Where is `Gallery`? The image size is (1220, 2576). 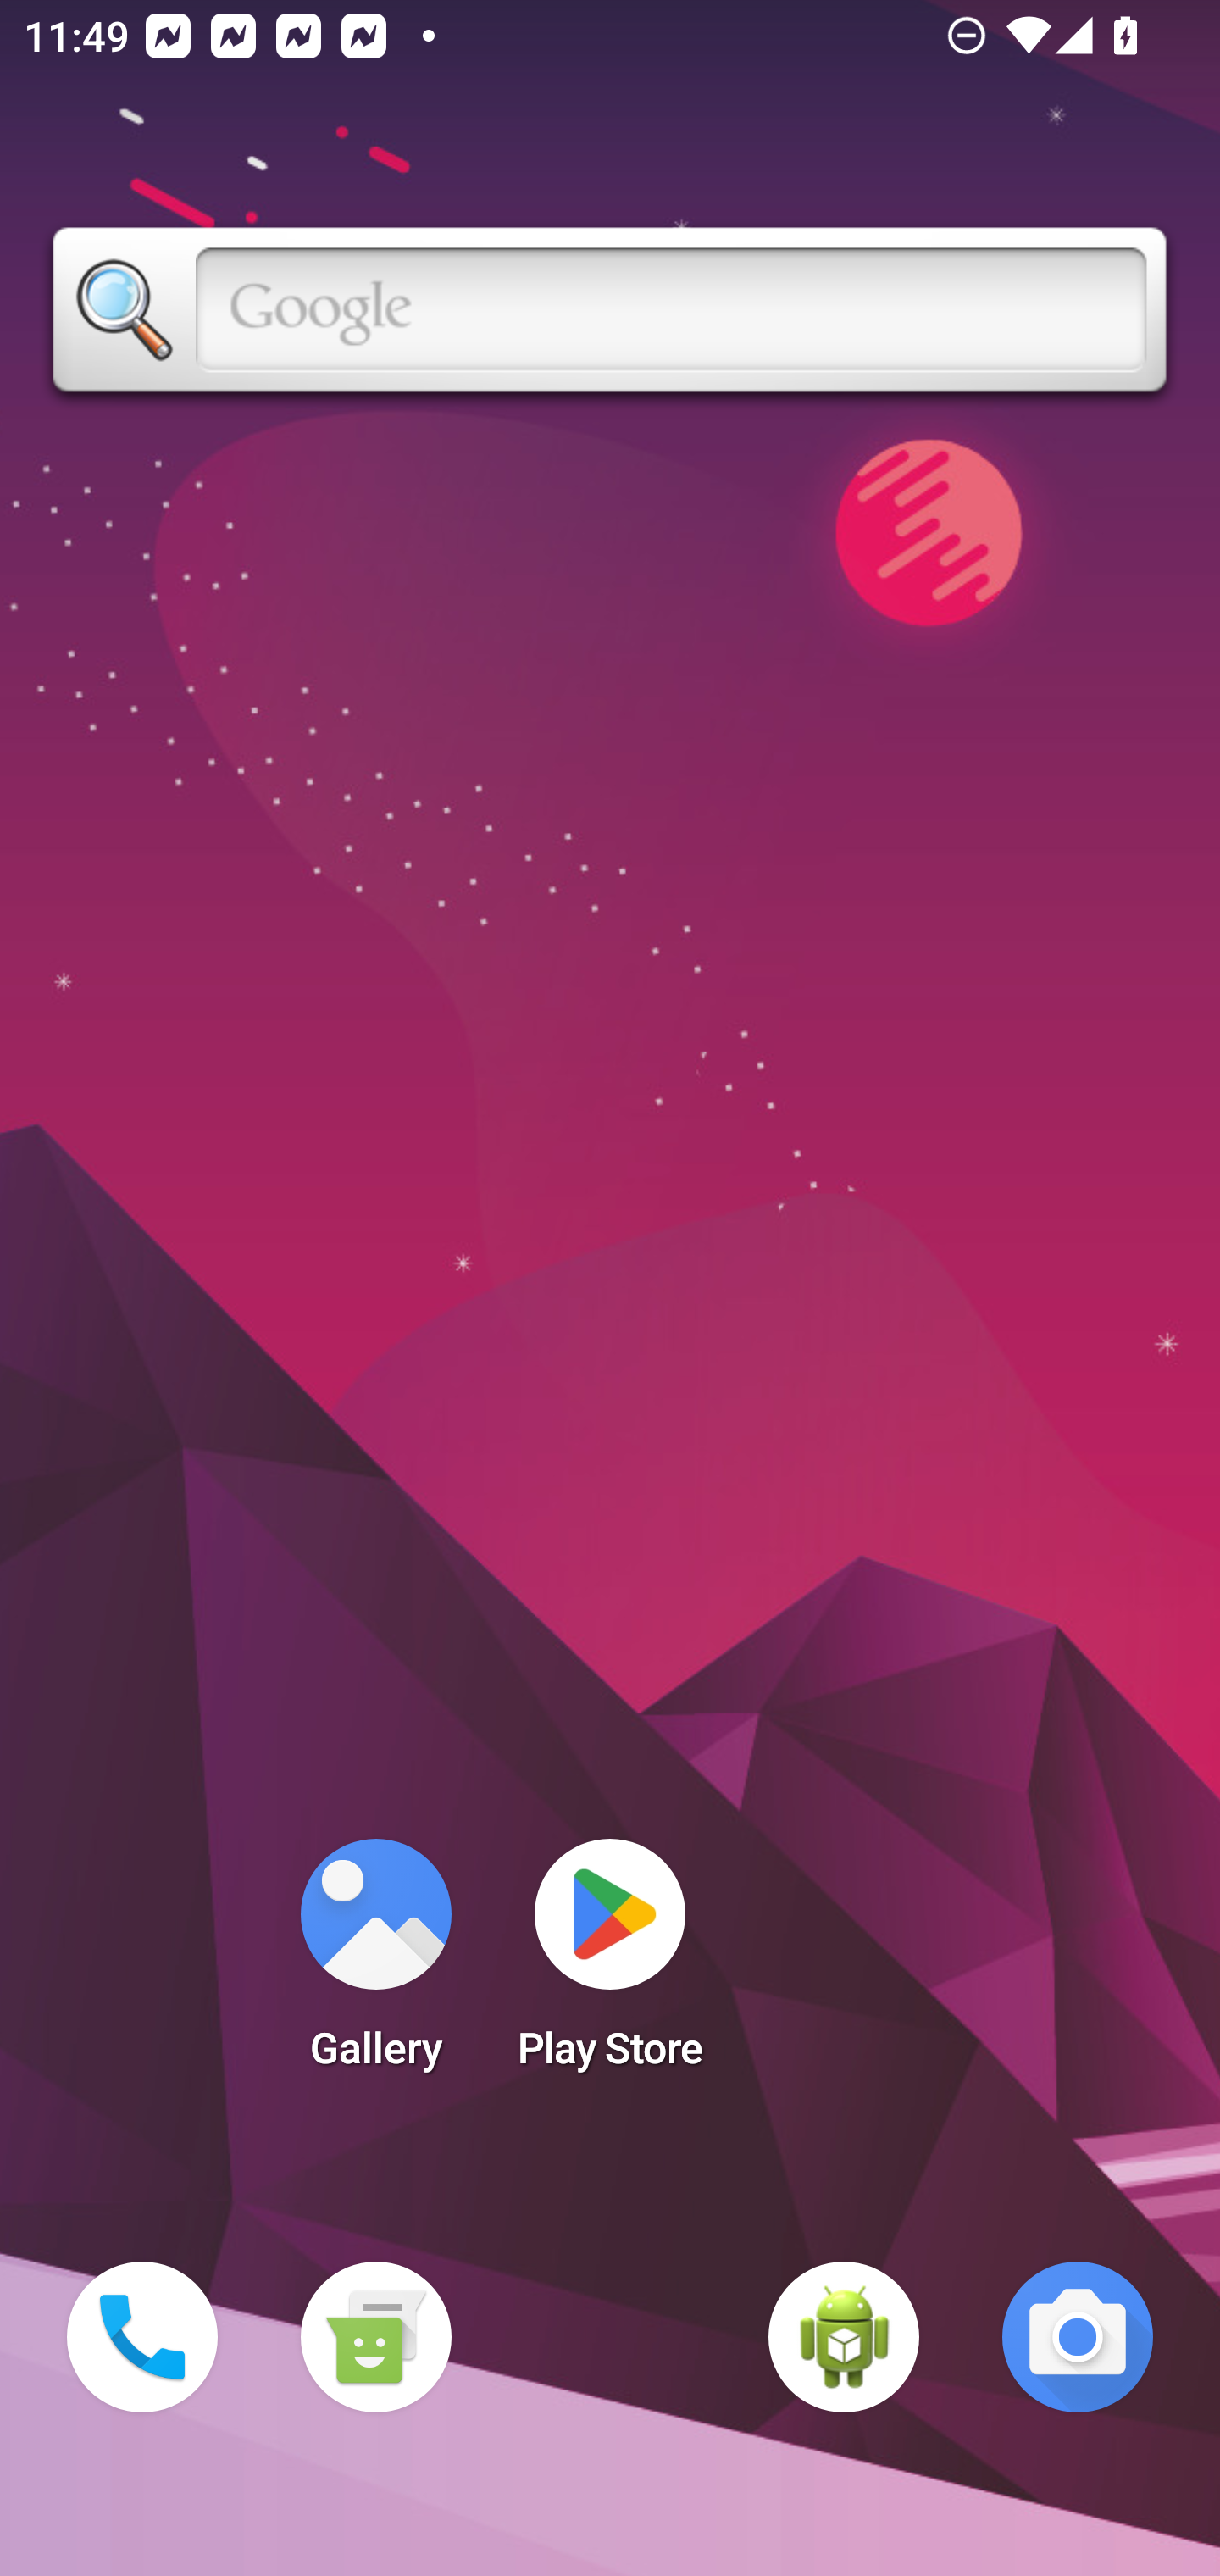
Gallery is located at coordinates (375, 1964).